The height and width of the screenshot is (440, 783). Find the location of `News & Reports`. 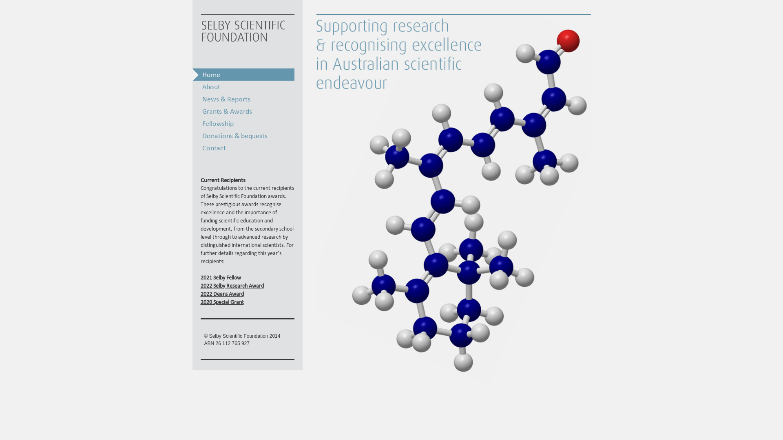

News & Reports is located at coordinates (243, 99).